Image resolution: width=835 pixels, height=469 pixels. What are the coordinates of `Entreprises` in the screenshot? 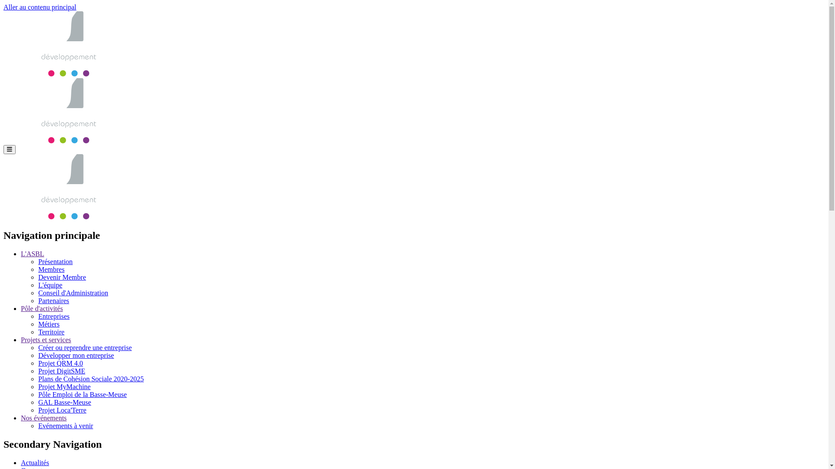 It's located at (54, 316).